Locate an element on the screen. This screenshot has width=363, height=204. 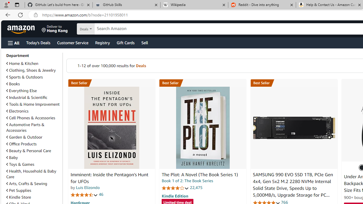
Home & Kitchen is located at coordinates (22, 63).